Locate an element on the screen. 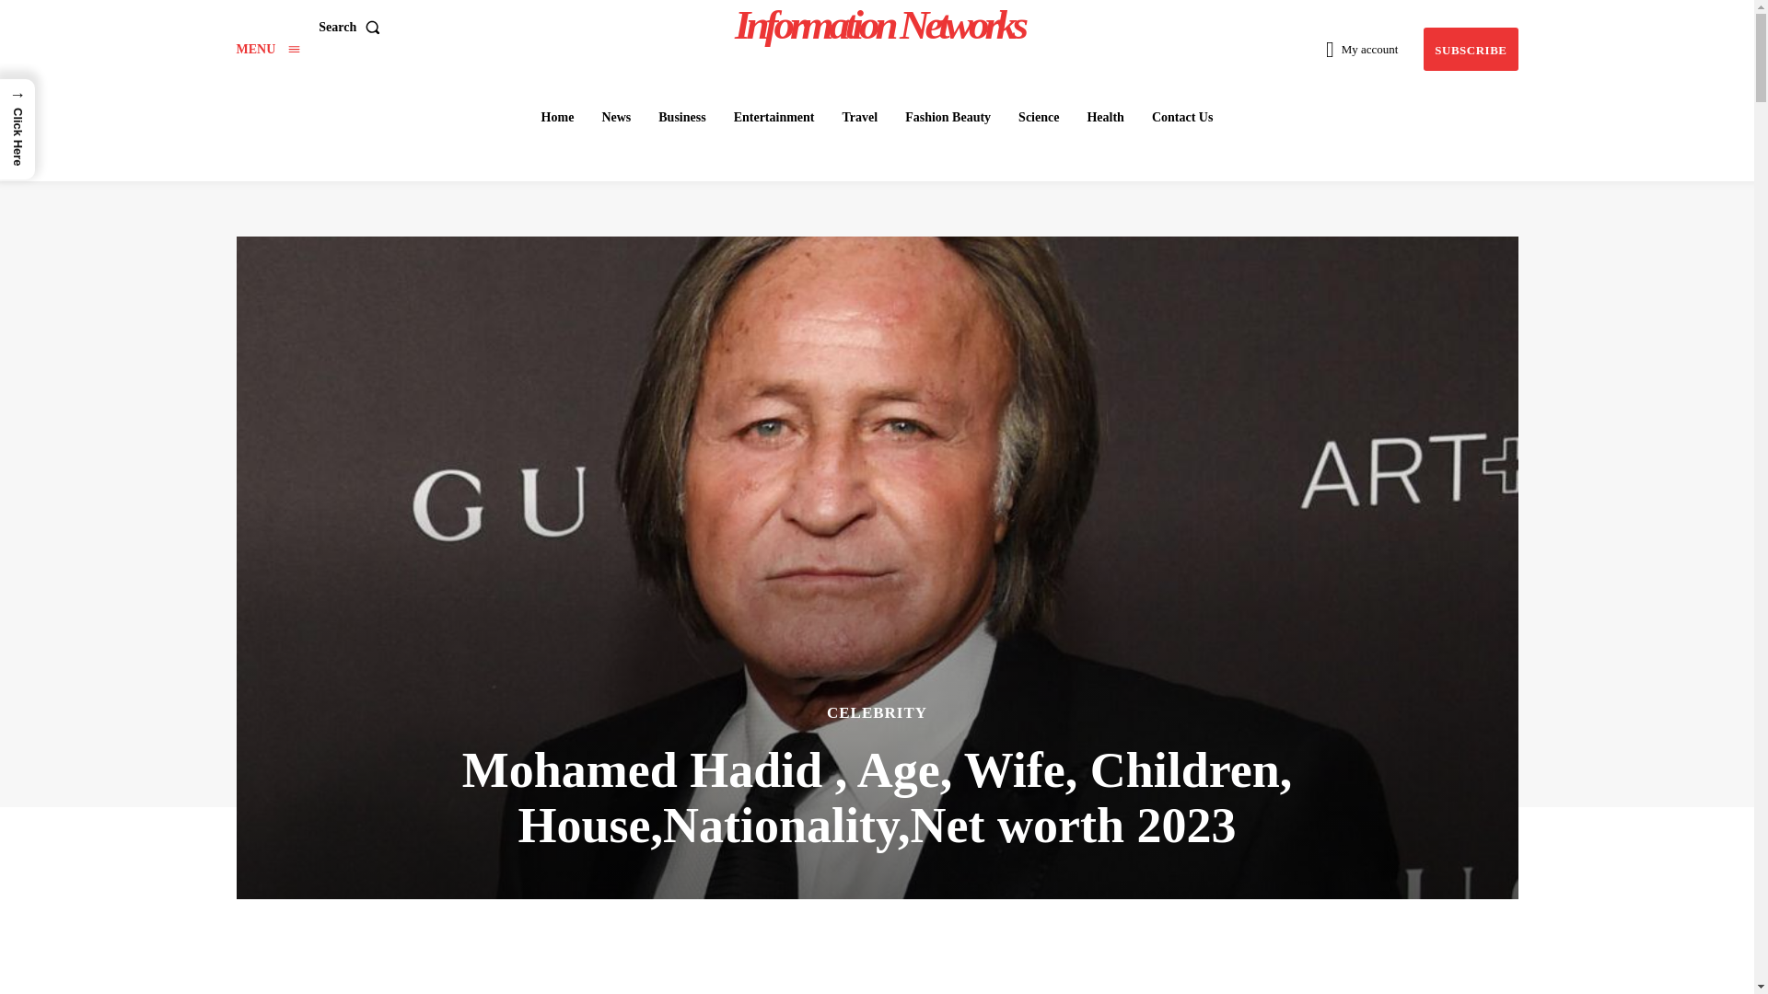 This screenshot has height=994, width=1768. Advertisement is located at coordinates (877, 965).